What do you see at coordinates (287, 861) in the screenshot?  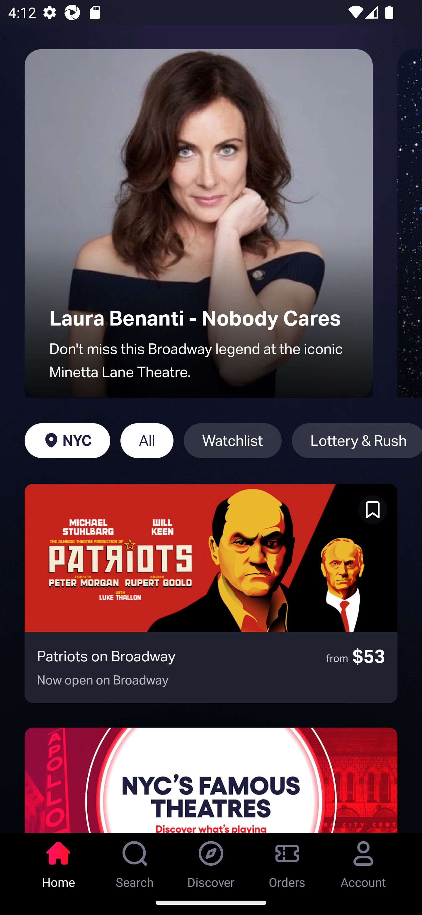 I see `Orders` at bounding box center [287, 861].